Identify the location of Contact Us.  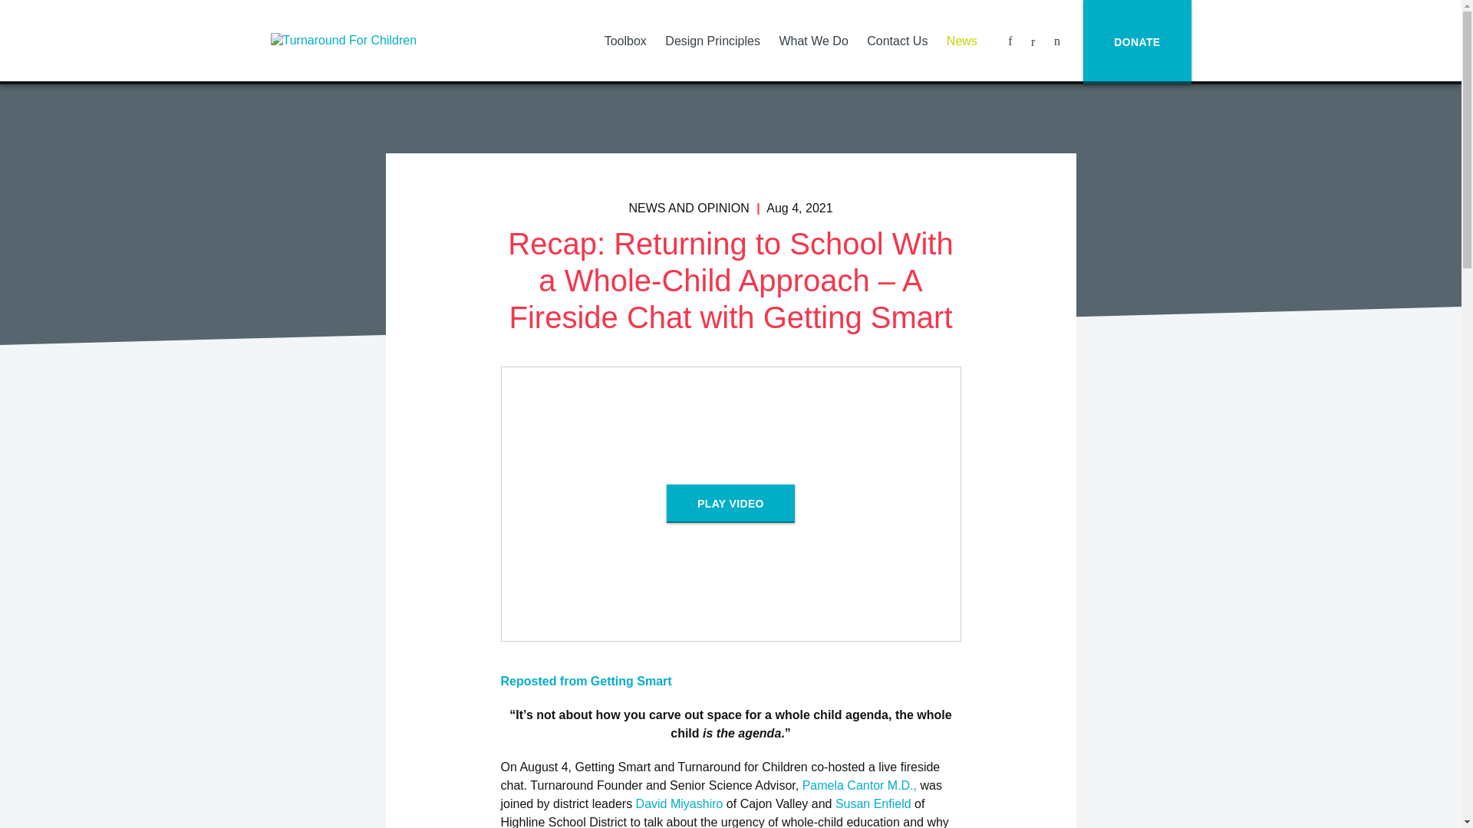
(897, 41).